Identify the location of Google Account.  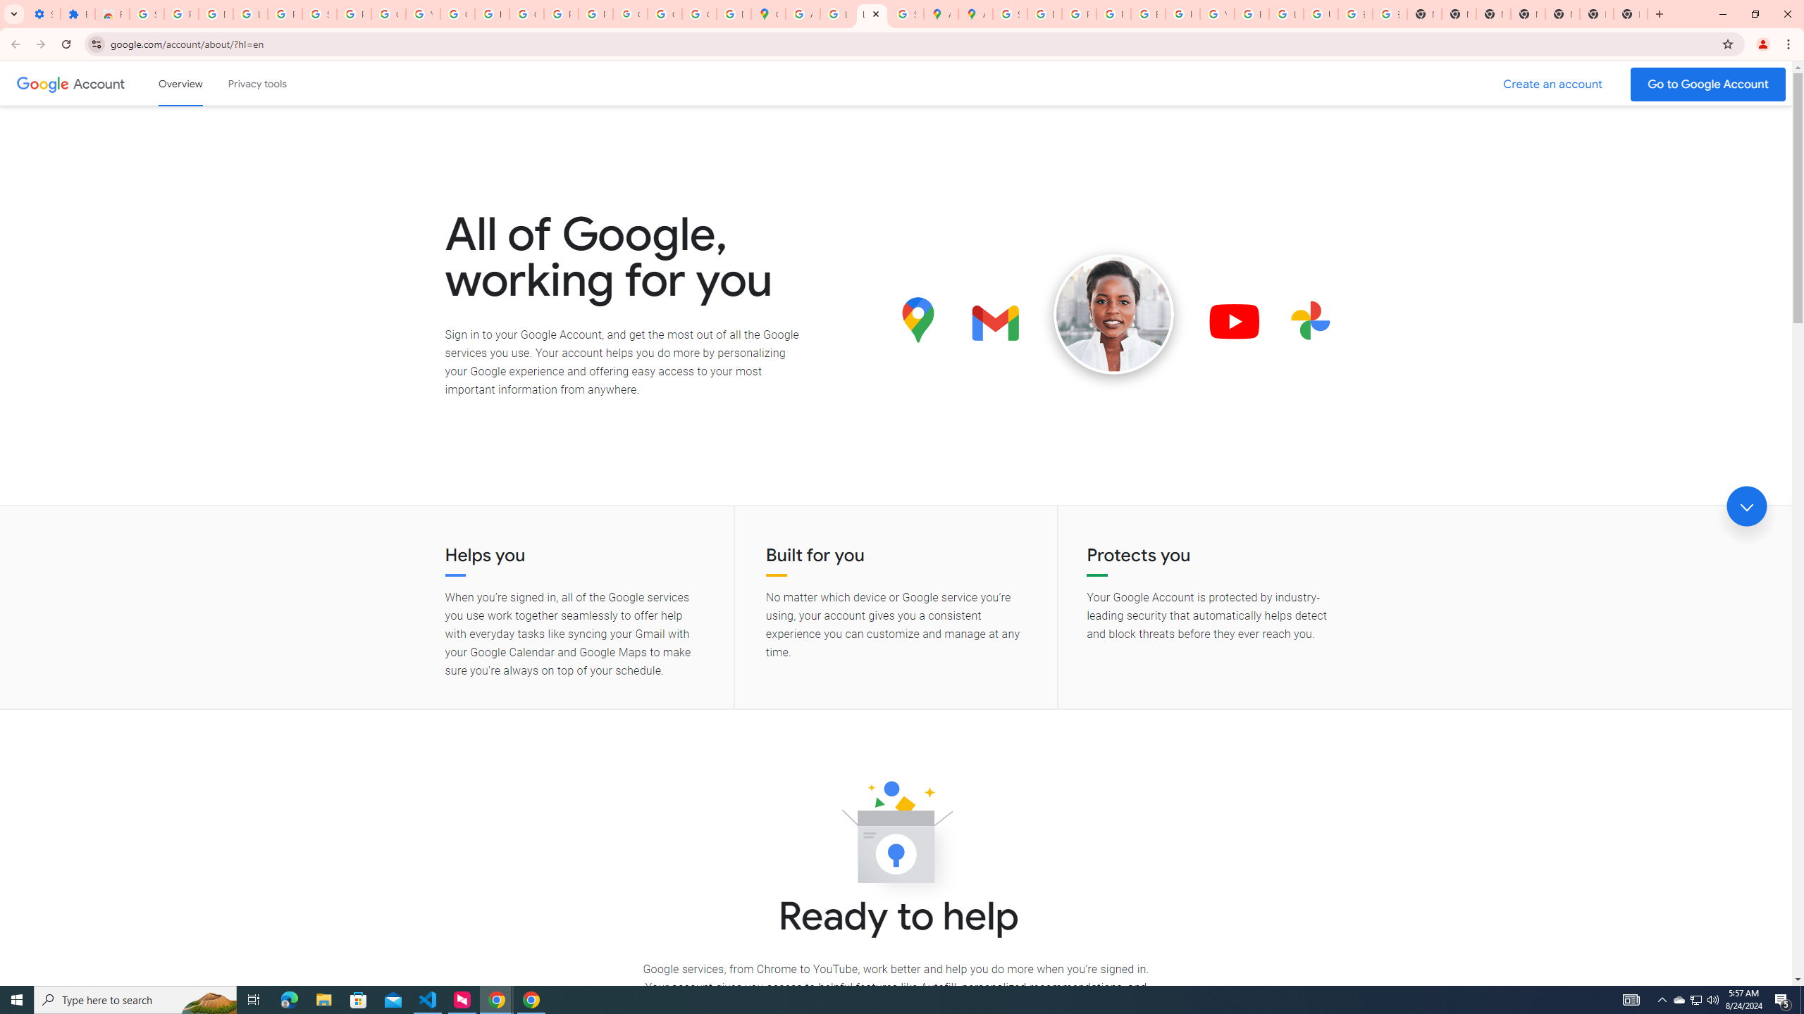
(100, 83).